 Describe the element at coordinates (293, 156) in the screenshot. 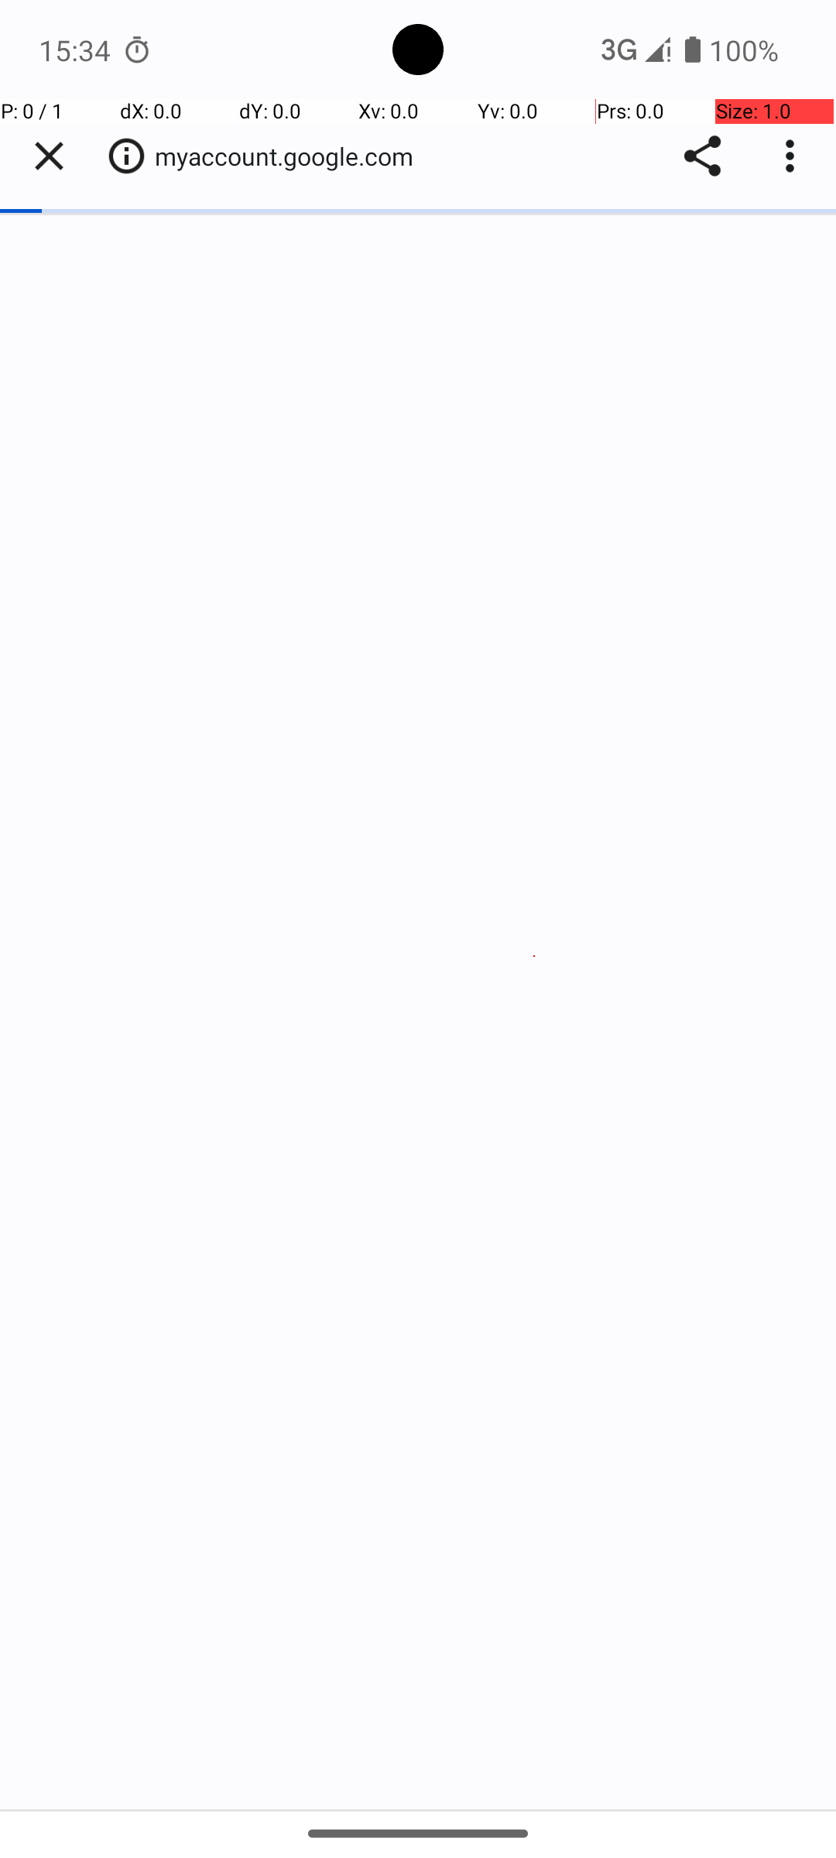

I see `myaccount.google.com` at that location.